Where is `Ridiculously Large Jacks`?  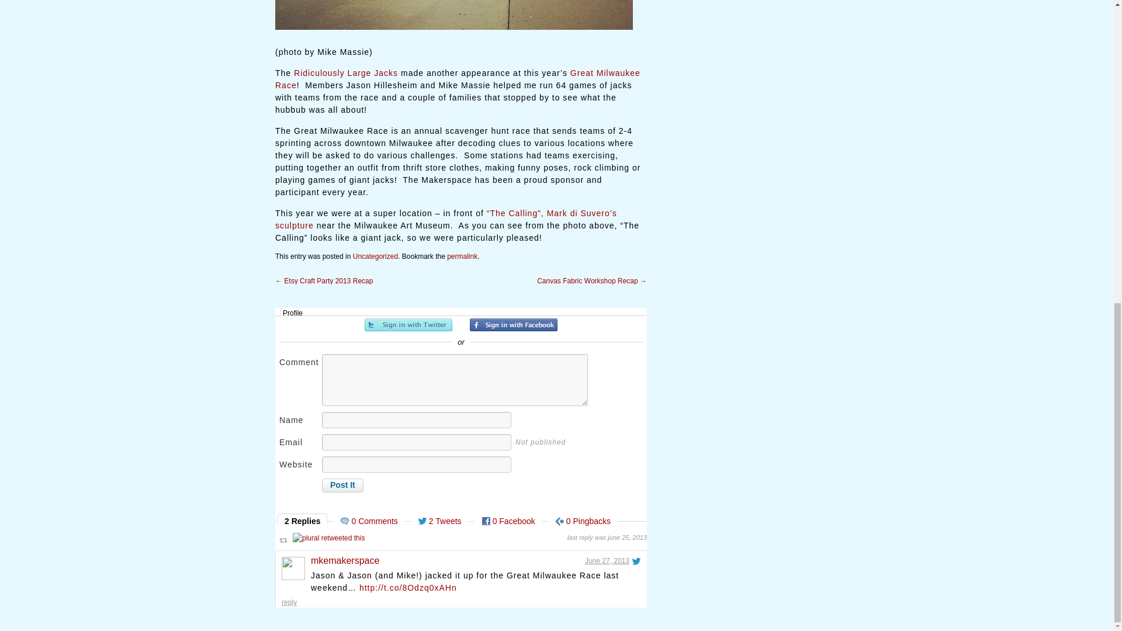 Ridiculously Large Jacks is located at coordinates (346, 72).